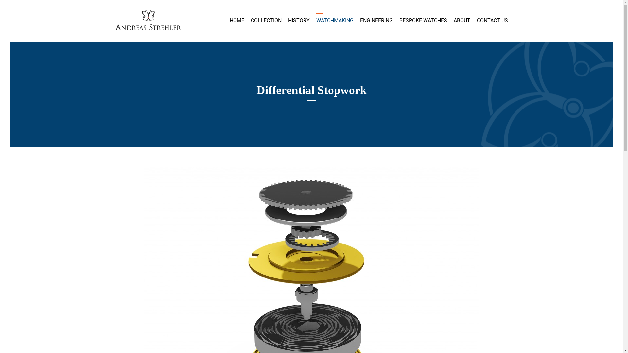 The width and height of the screenshot is (628, 353). What do you see at coordinates (493, 21) in the screenshot?
I see `CONTACT US` at bounding box center [493, 21].